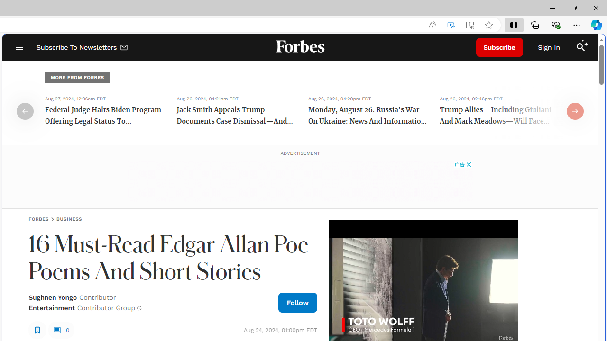 The height and width of the screenshot is (341, 607). Describe the element at coordinates (37, 330) in the screenshot. I see `Class: sElHJWe4` at that location.